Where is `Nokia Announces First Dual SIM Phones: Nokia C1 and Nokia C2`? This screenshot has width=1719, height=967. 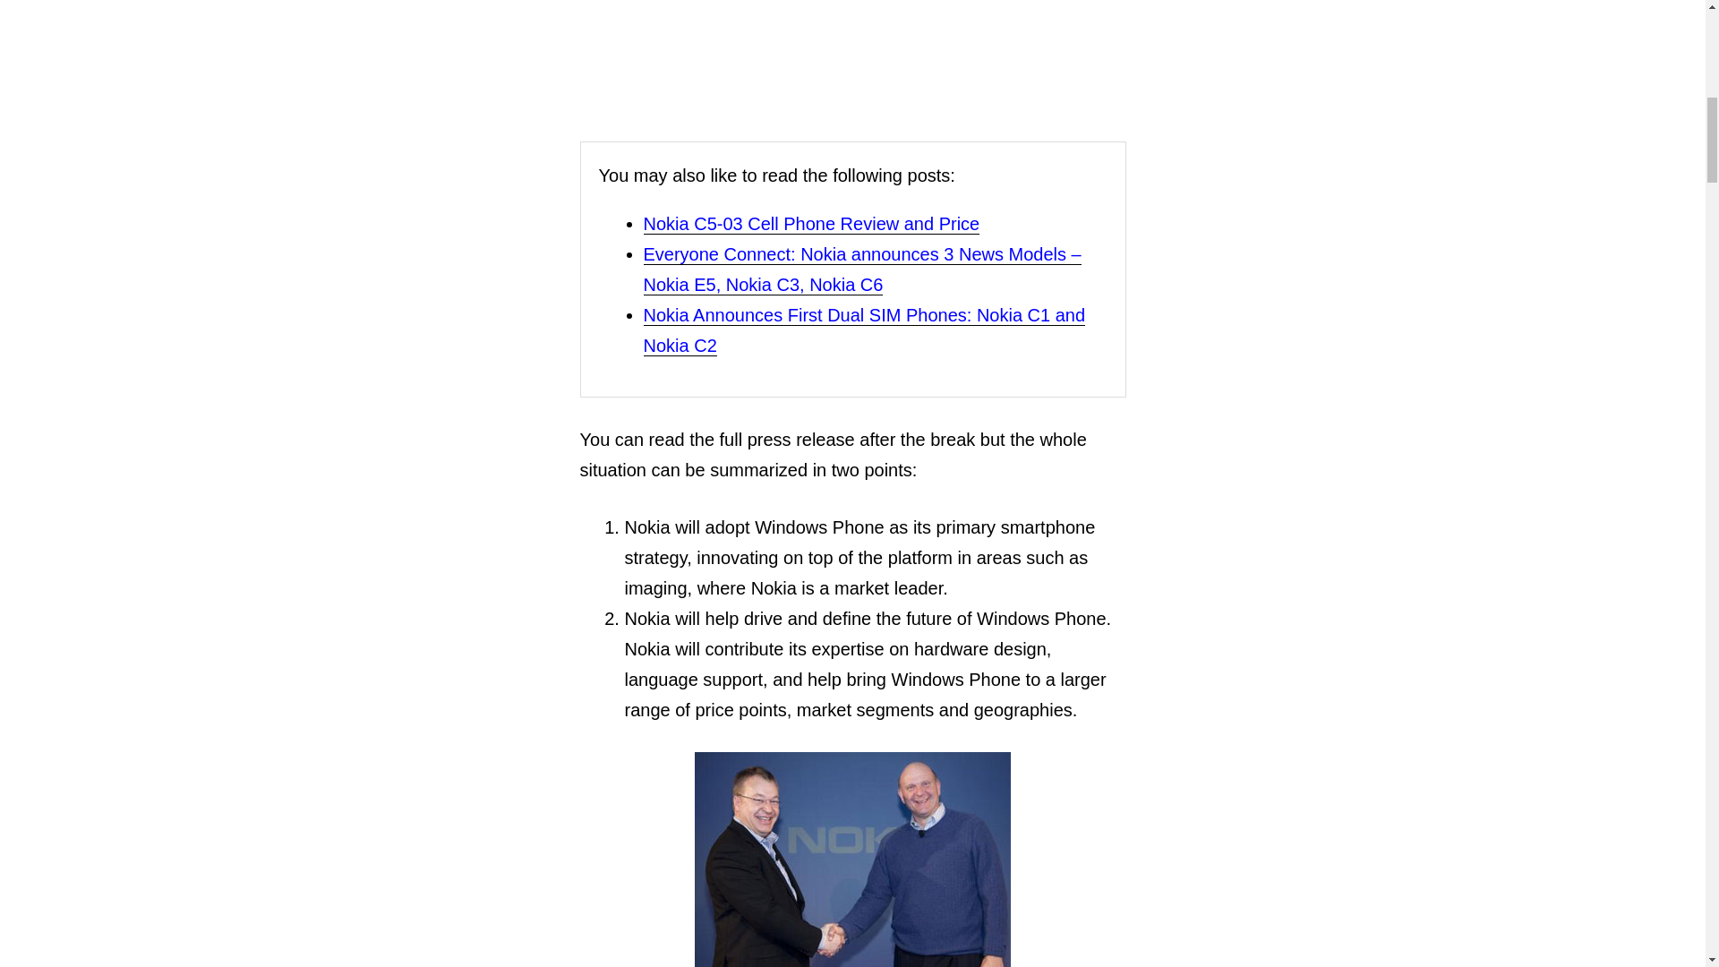 Nokia Announces First Dual SIM Phones: Nokia C1 and Nokia C2 is located at coordinates (863, 331).